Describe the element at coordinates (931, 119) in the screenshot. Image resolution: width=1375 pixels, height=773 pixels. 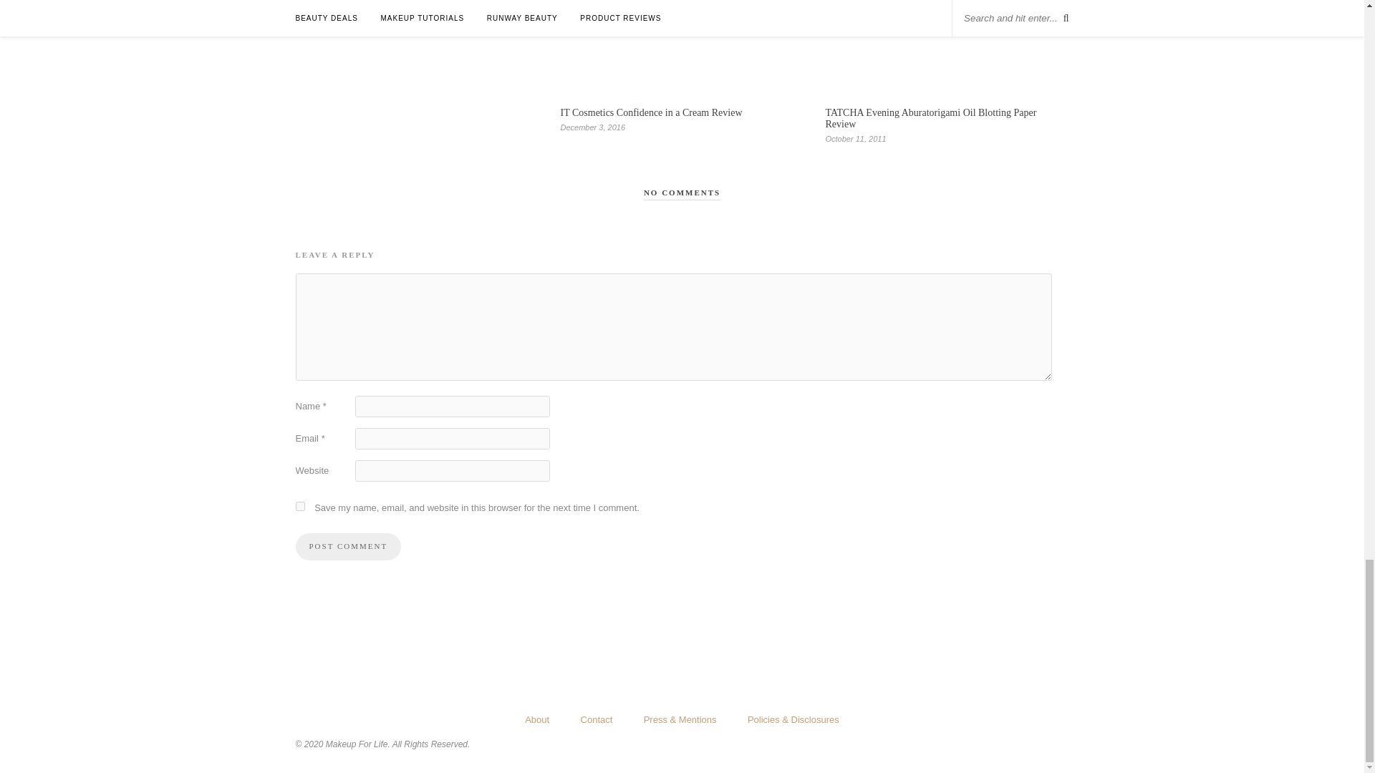
I see `TATCHA Evening Aburatorigami Oil Blotting Paper Review` at that location.